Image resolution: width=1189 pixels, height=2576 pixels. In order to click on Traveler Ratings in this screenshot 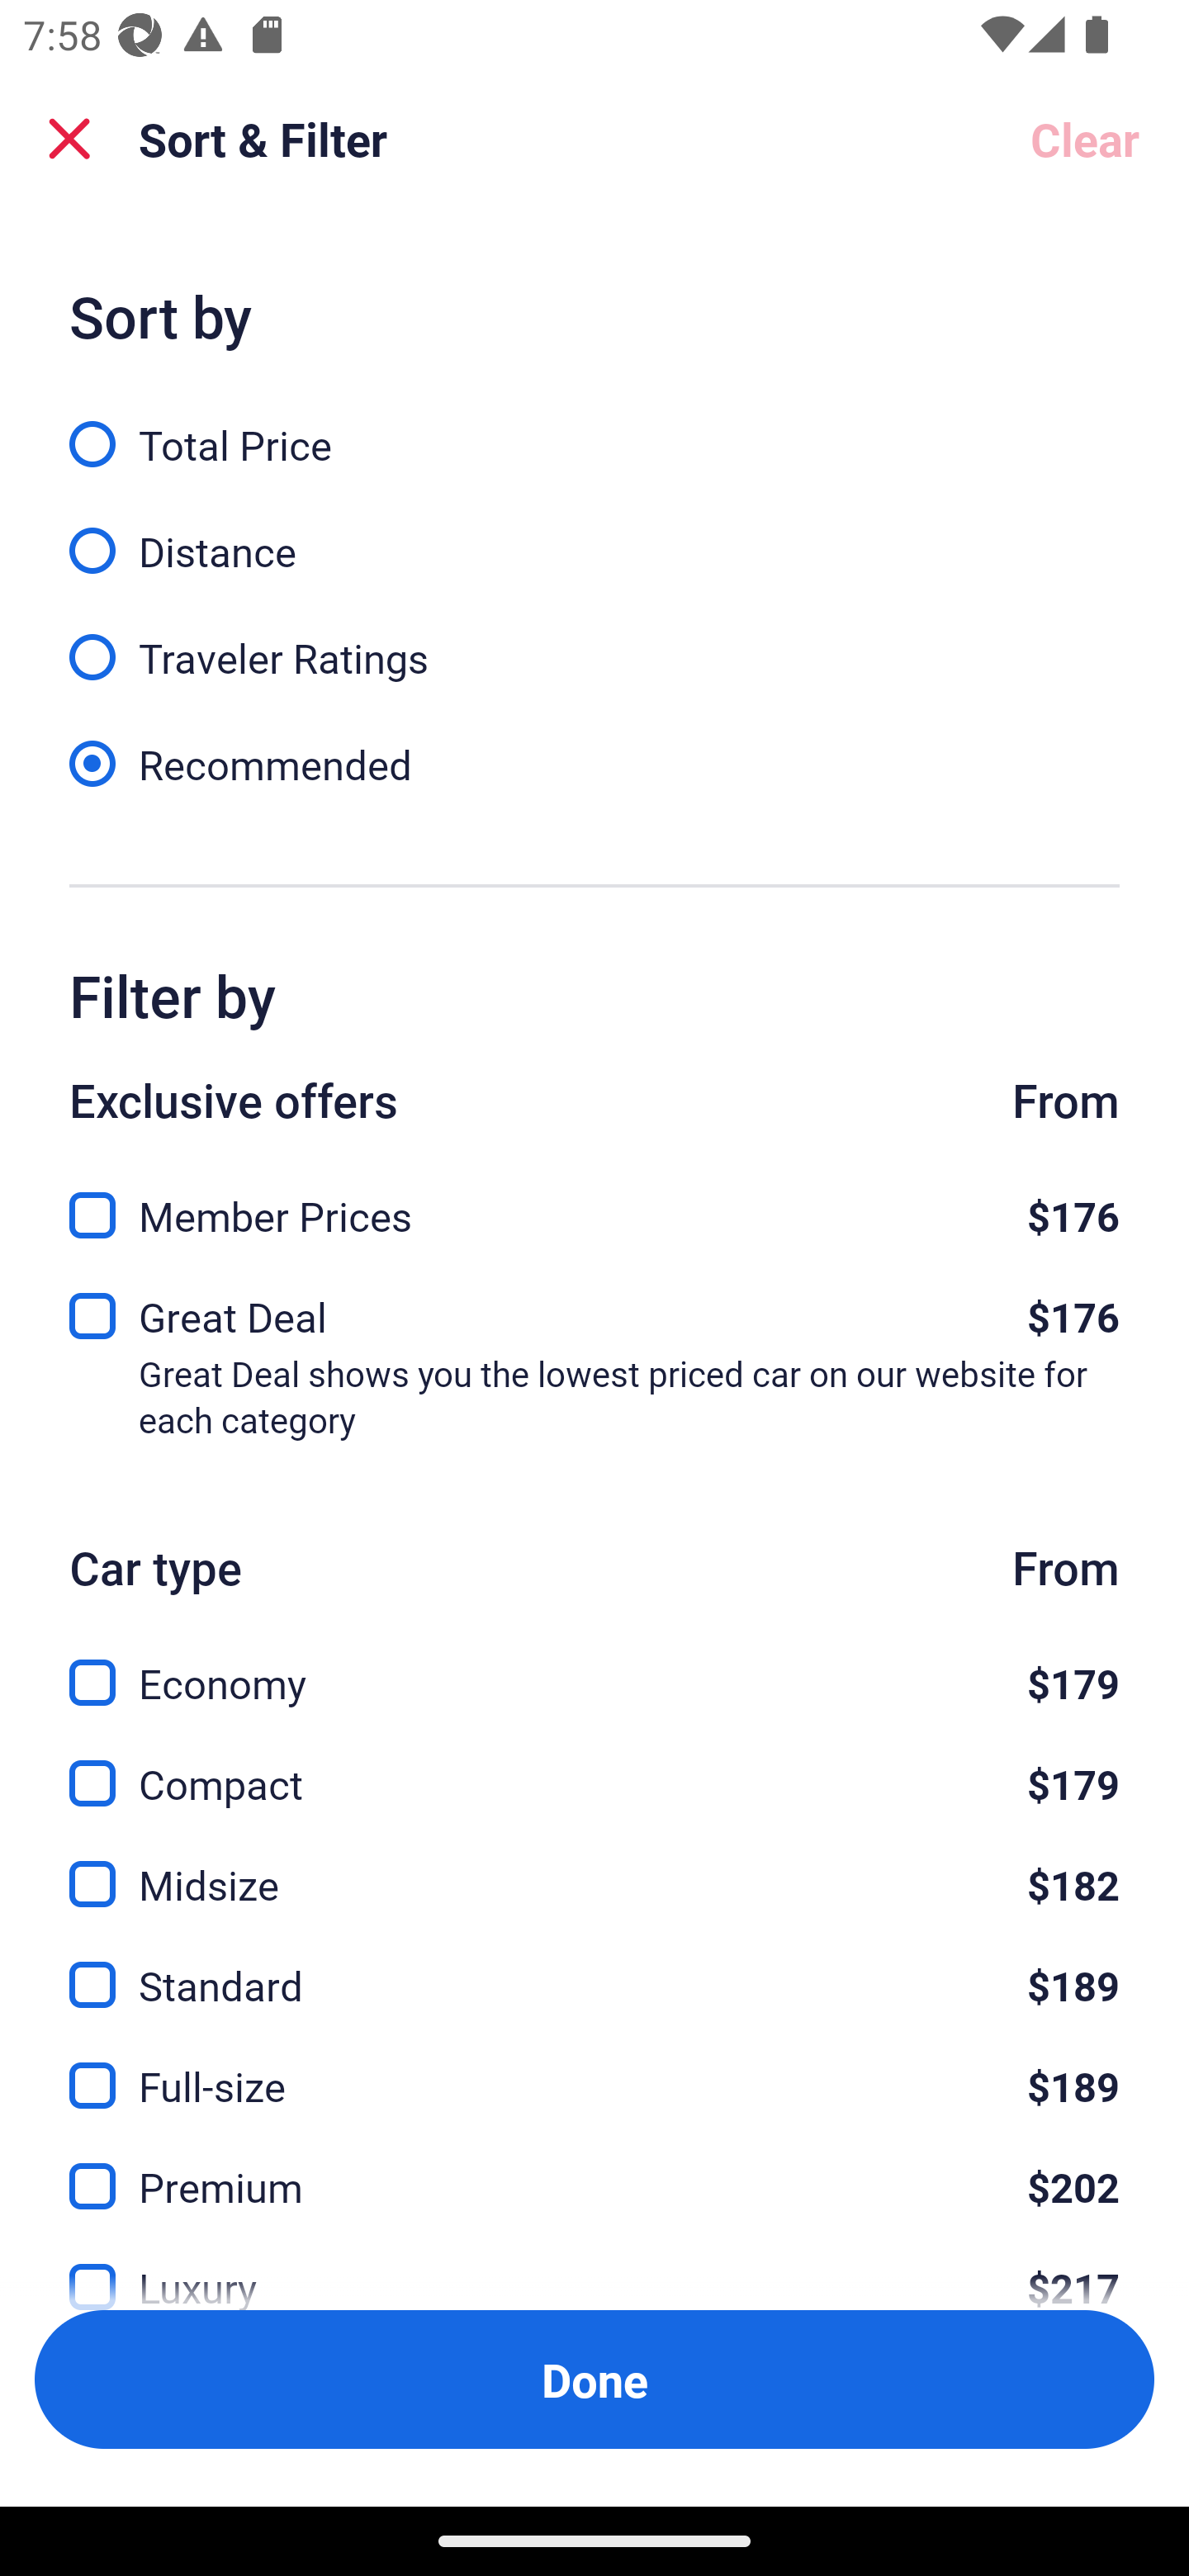, I will do `click(594, 640)`.